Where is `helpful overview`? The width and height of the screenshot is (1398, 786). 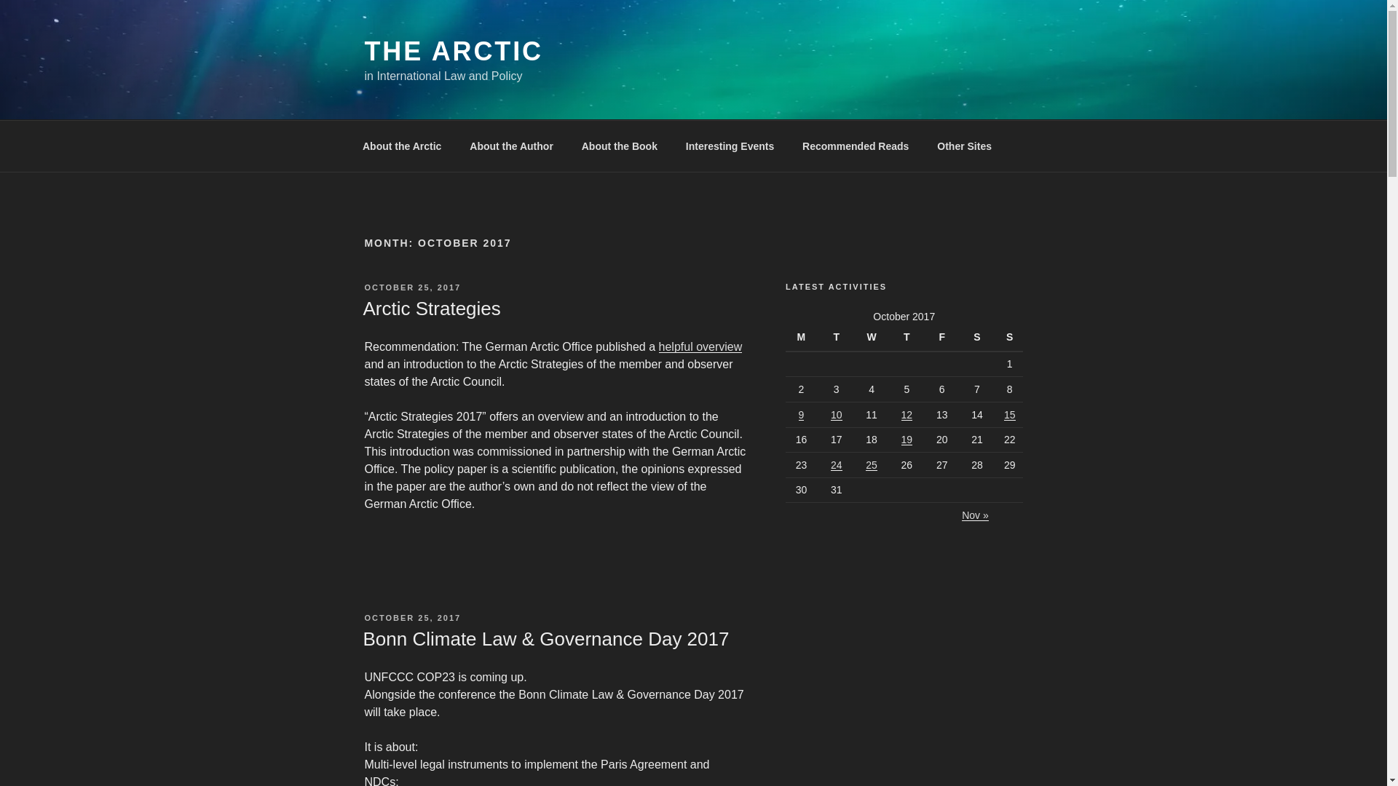
helpful overview is located at coordinates (700, 346).